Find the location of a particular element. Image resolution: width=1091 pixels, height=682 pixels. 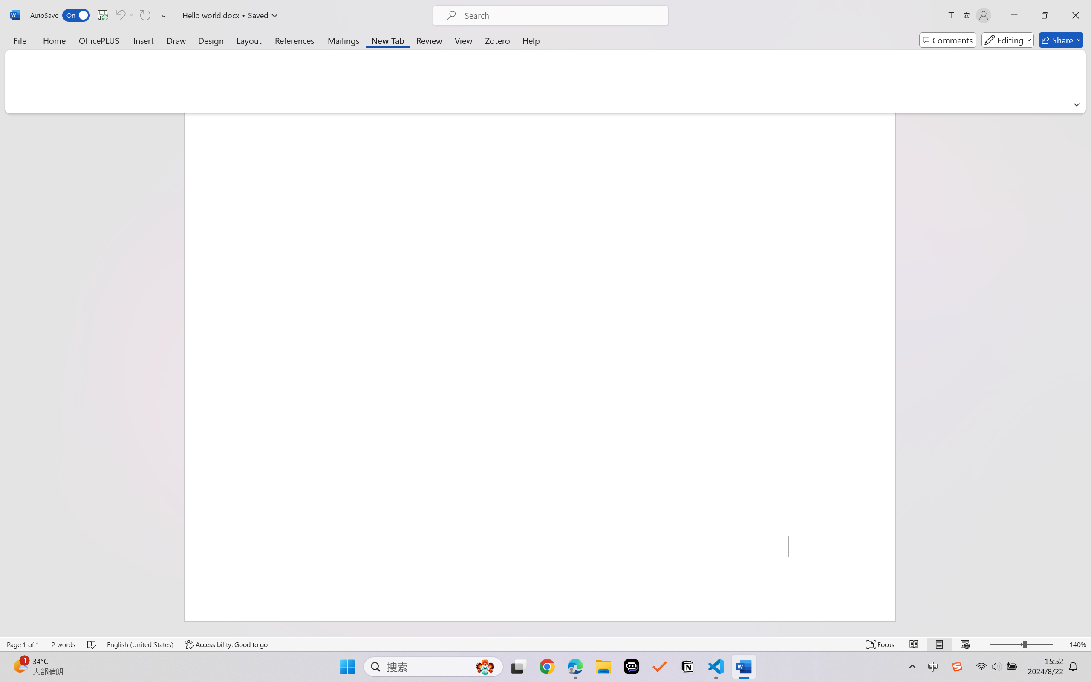

Restore Down is located at coordinates (1045, 15).